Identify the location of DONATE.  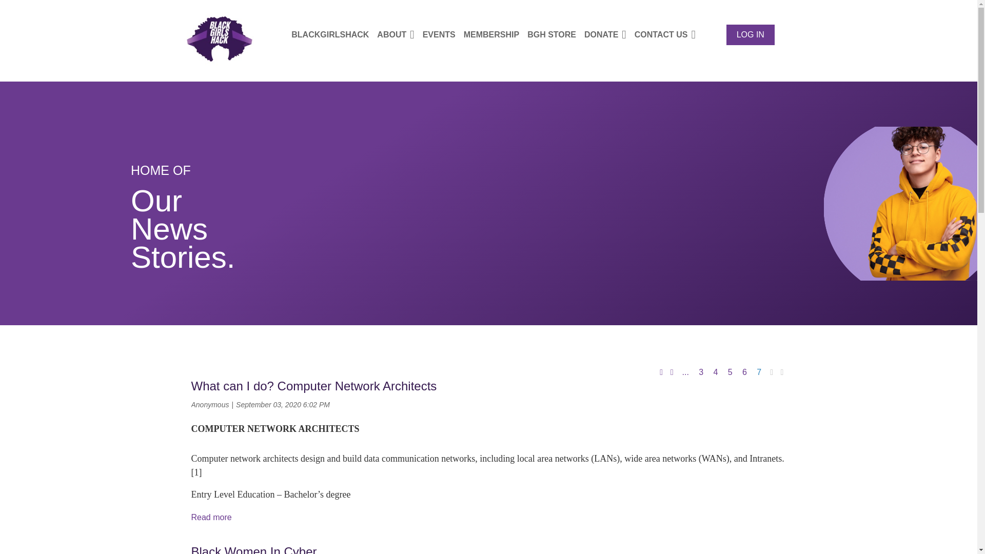
(609, 34).